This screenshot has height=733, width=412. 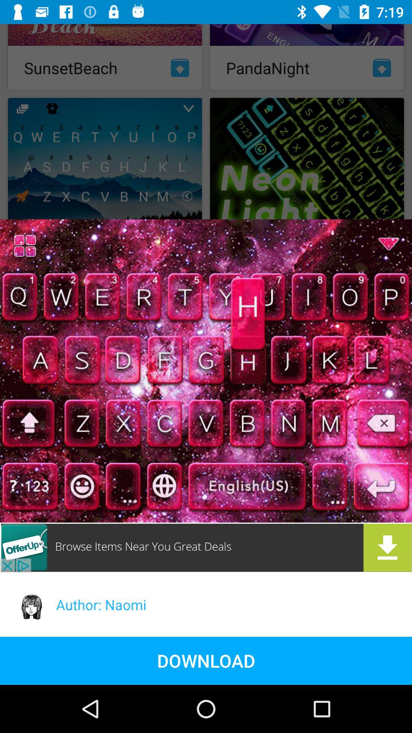 I want to click on advertisemnt, so click(x=206, y=547).